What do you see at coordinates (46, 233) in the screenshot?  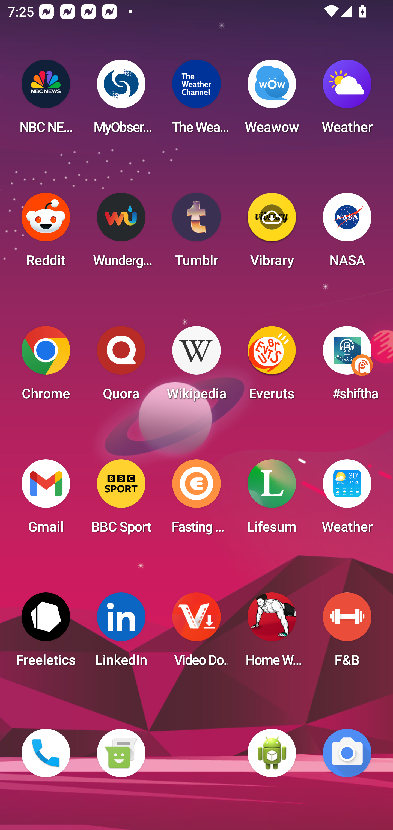 I see `Reddit` at bounding box center [46, 233].